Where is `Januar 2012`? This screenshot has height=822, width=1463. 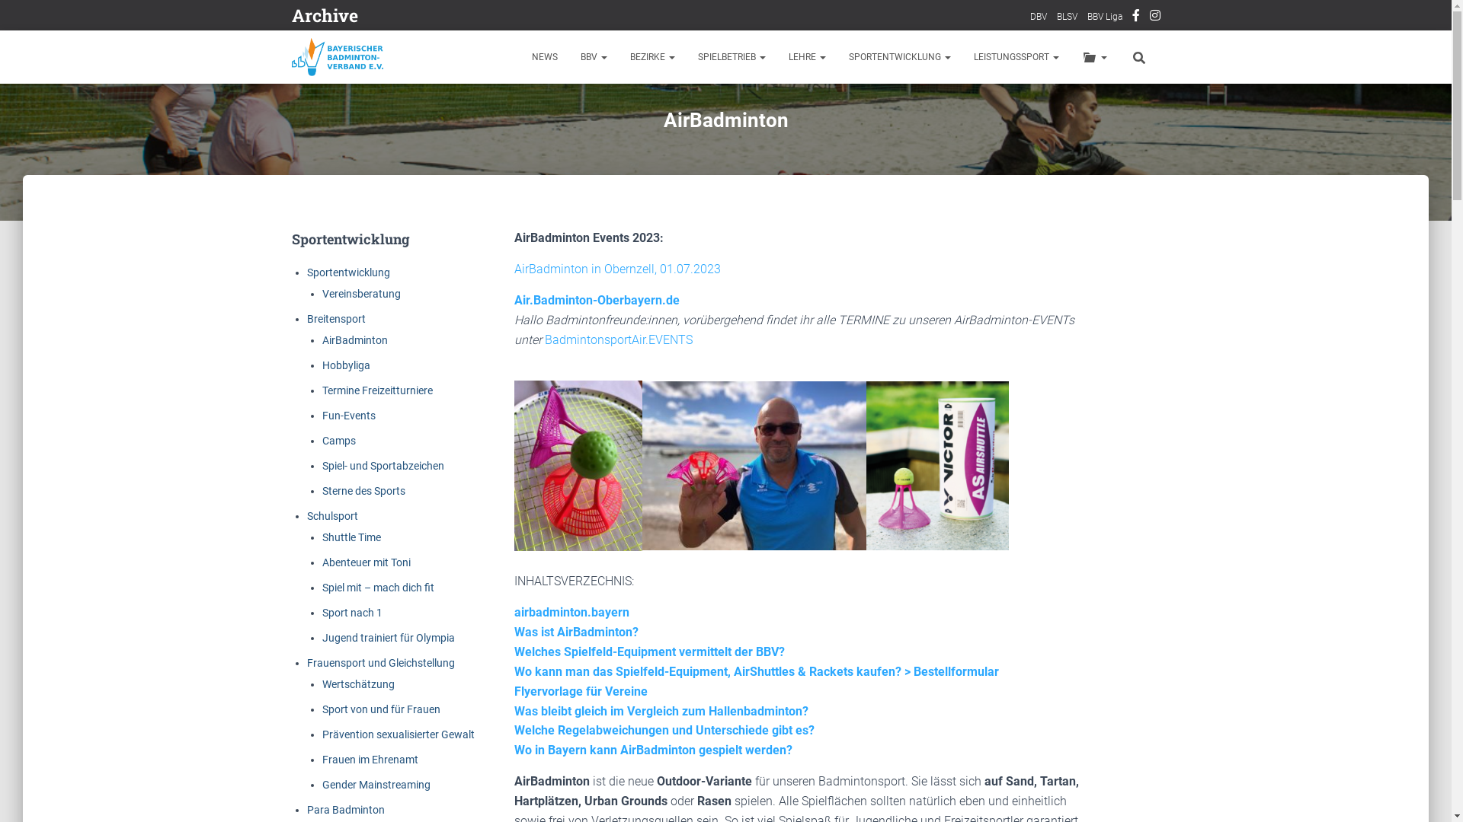
Januar 2012 is located at coordinates (617, 689).